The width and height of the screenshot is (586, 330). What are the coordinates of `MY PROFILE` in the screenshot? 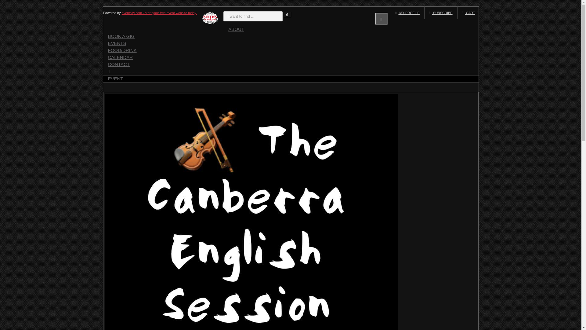 It's located at (407, 13).